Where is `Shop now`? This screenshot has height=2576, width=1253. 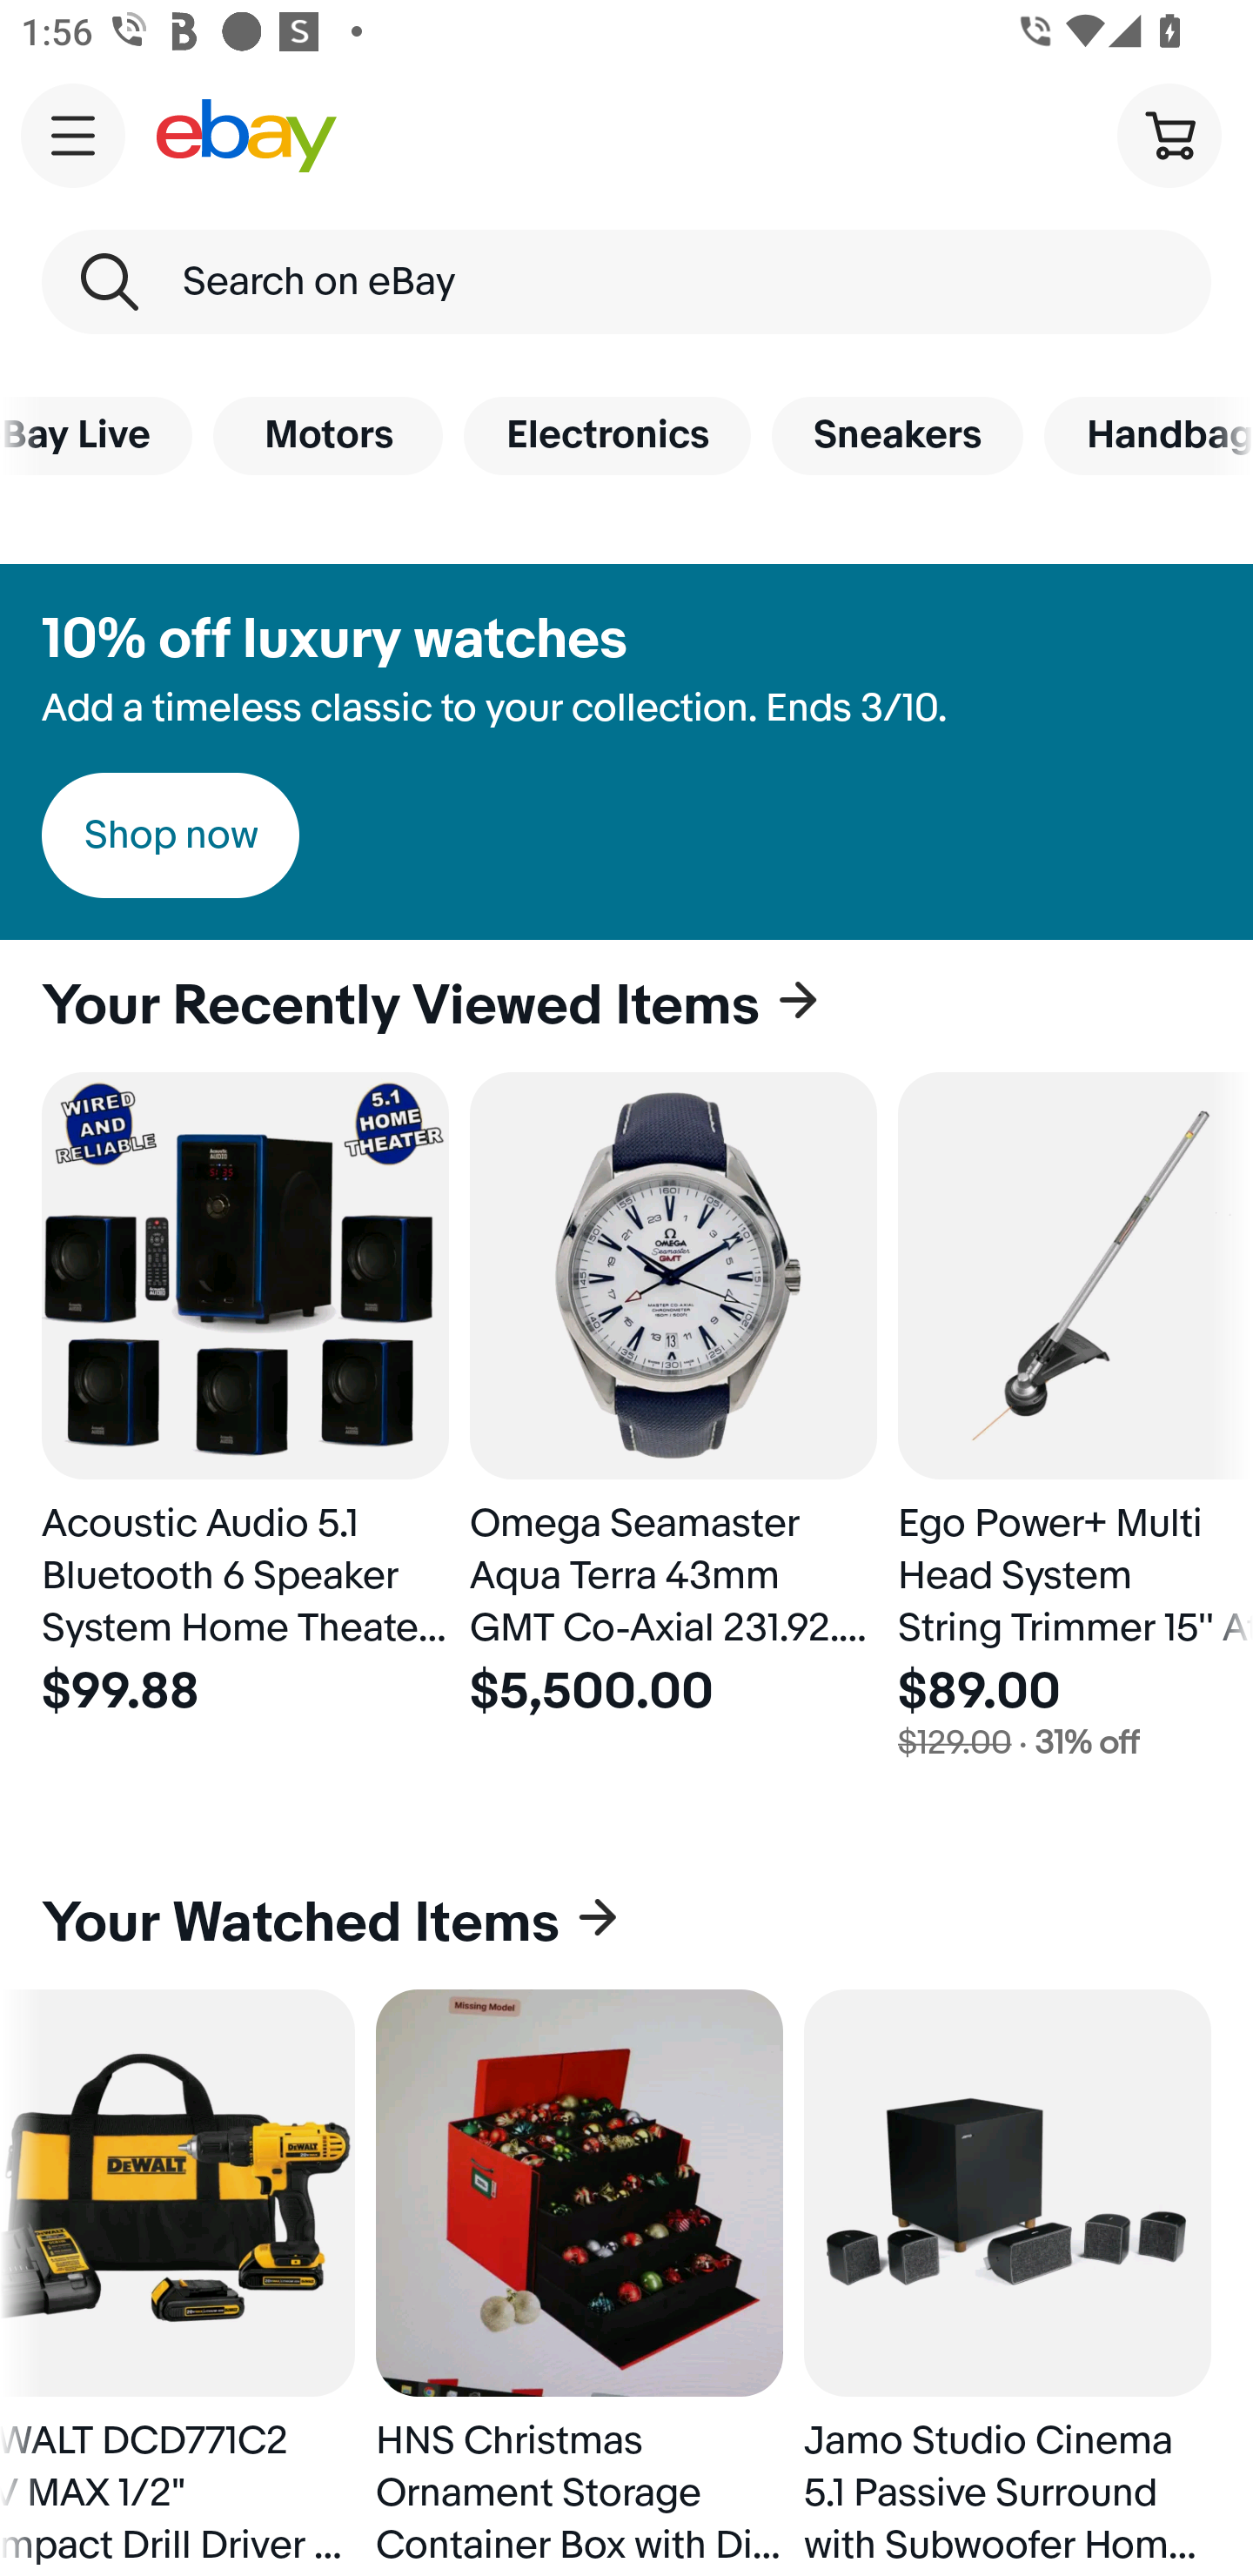 Shop now is located at coordinates (171, 835).